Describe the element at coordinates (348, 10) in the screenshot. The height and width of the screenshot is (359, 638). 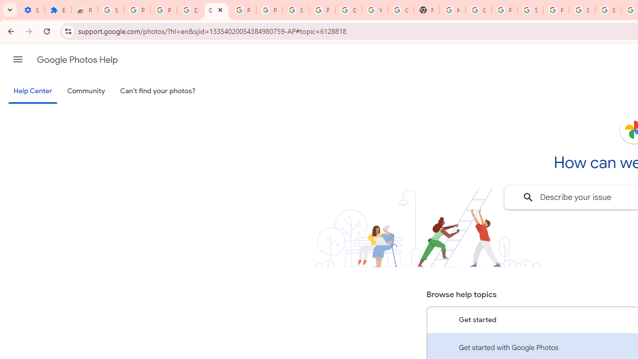
I see `Google Account` at that location.